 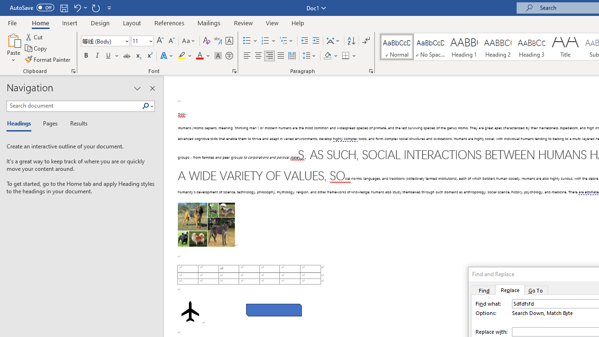 I want to click on Bullets, so click(x=251, y=41).